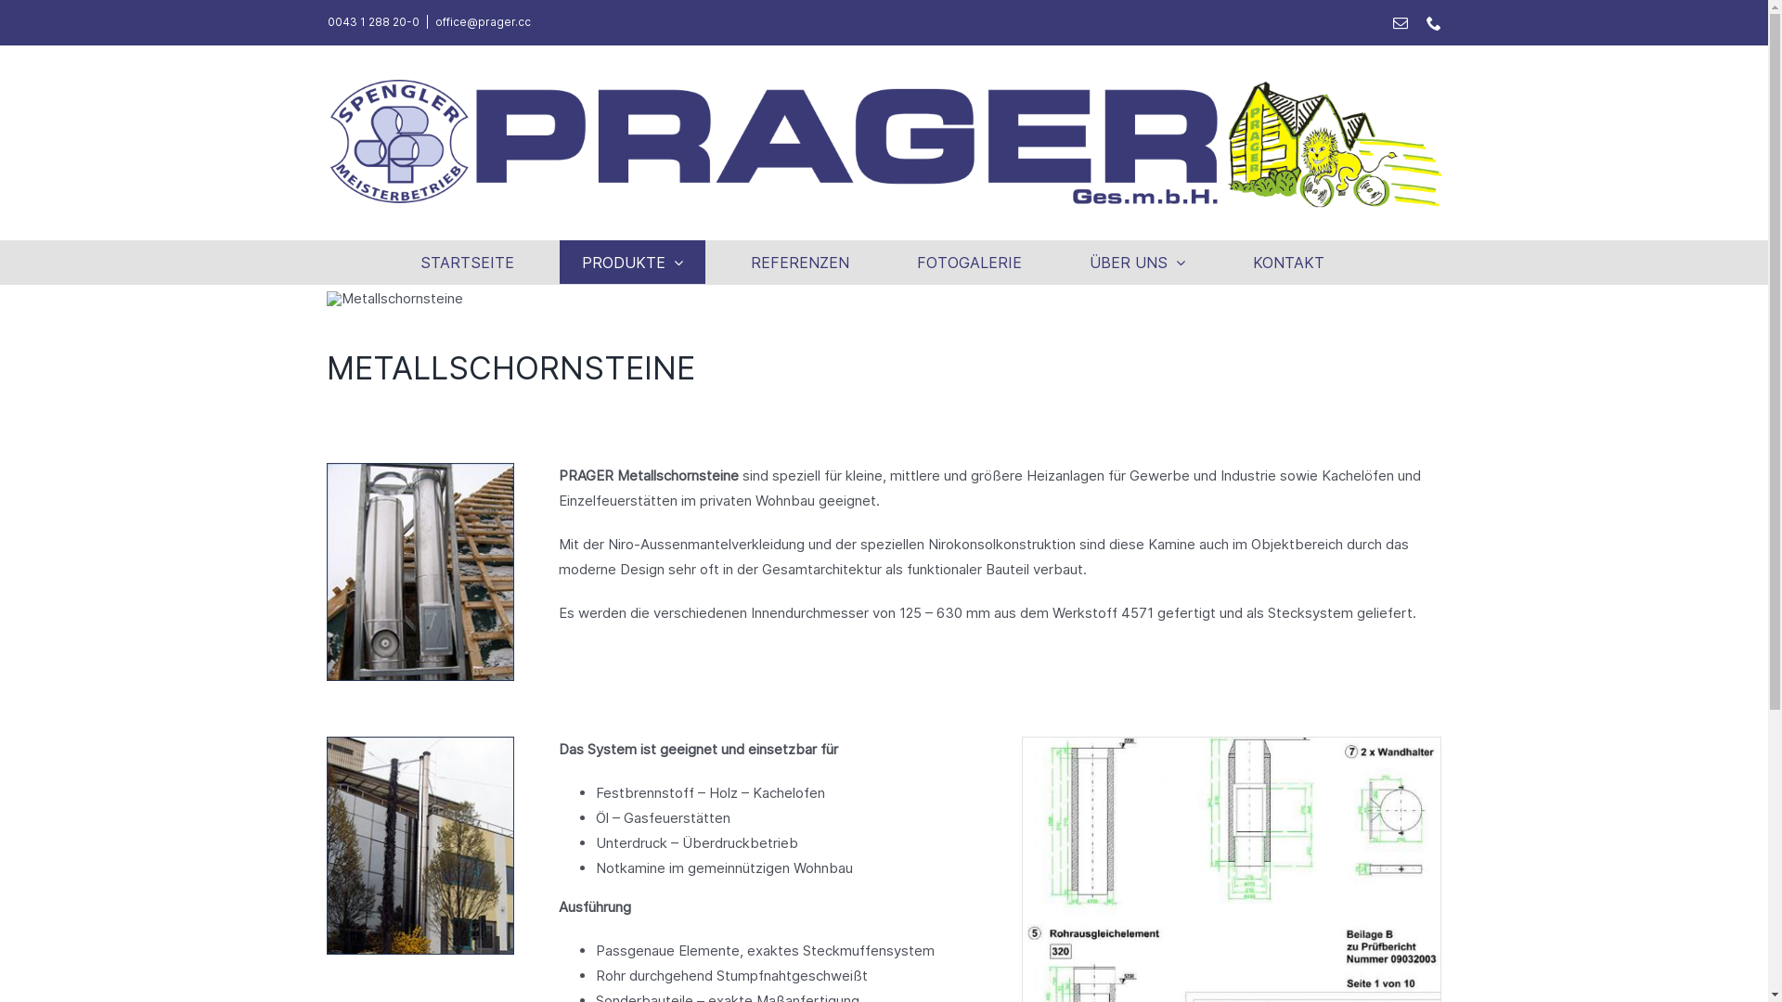  Describe the element at coordinates (633, 262) in the screenshot. I see `PRODUKTE` at that location.